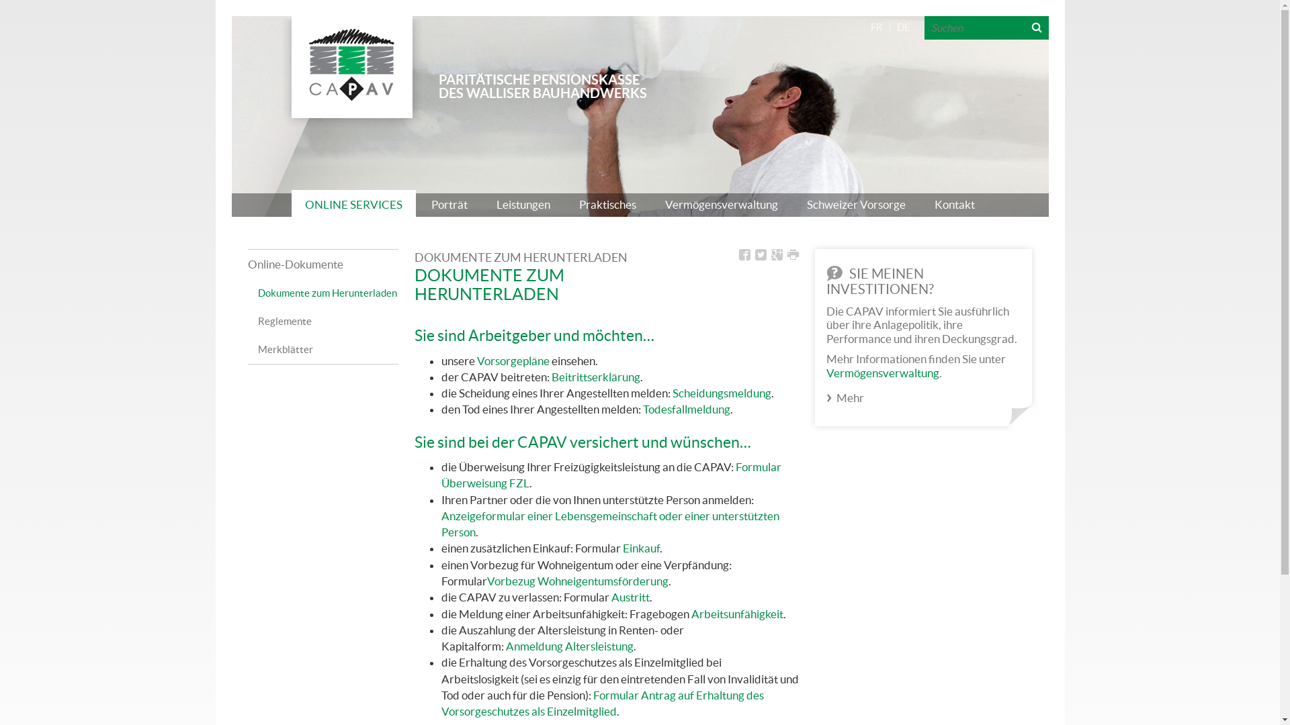 The image size is (1290, 725). I want to click on Anmeldung Altersleistung, so click(570, 646).